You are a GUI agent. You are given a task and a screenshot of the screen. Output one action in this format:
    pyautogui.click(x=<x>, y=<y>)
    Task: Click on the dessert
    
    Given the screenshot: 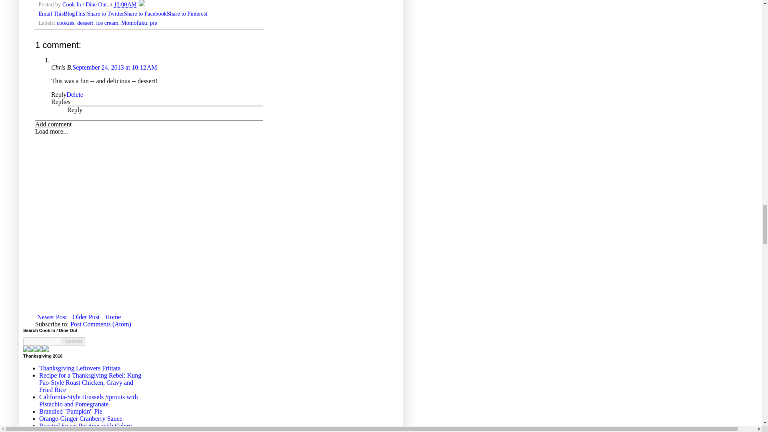 What is the action you would take?
    pyautogui.click(x=85, y=22)
    